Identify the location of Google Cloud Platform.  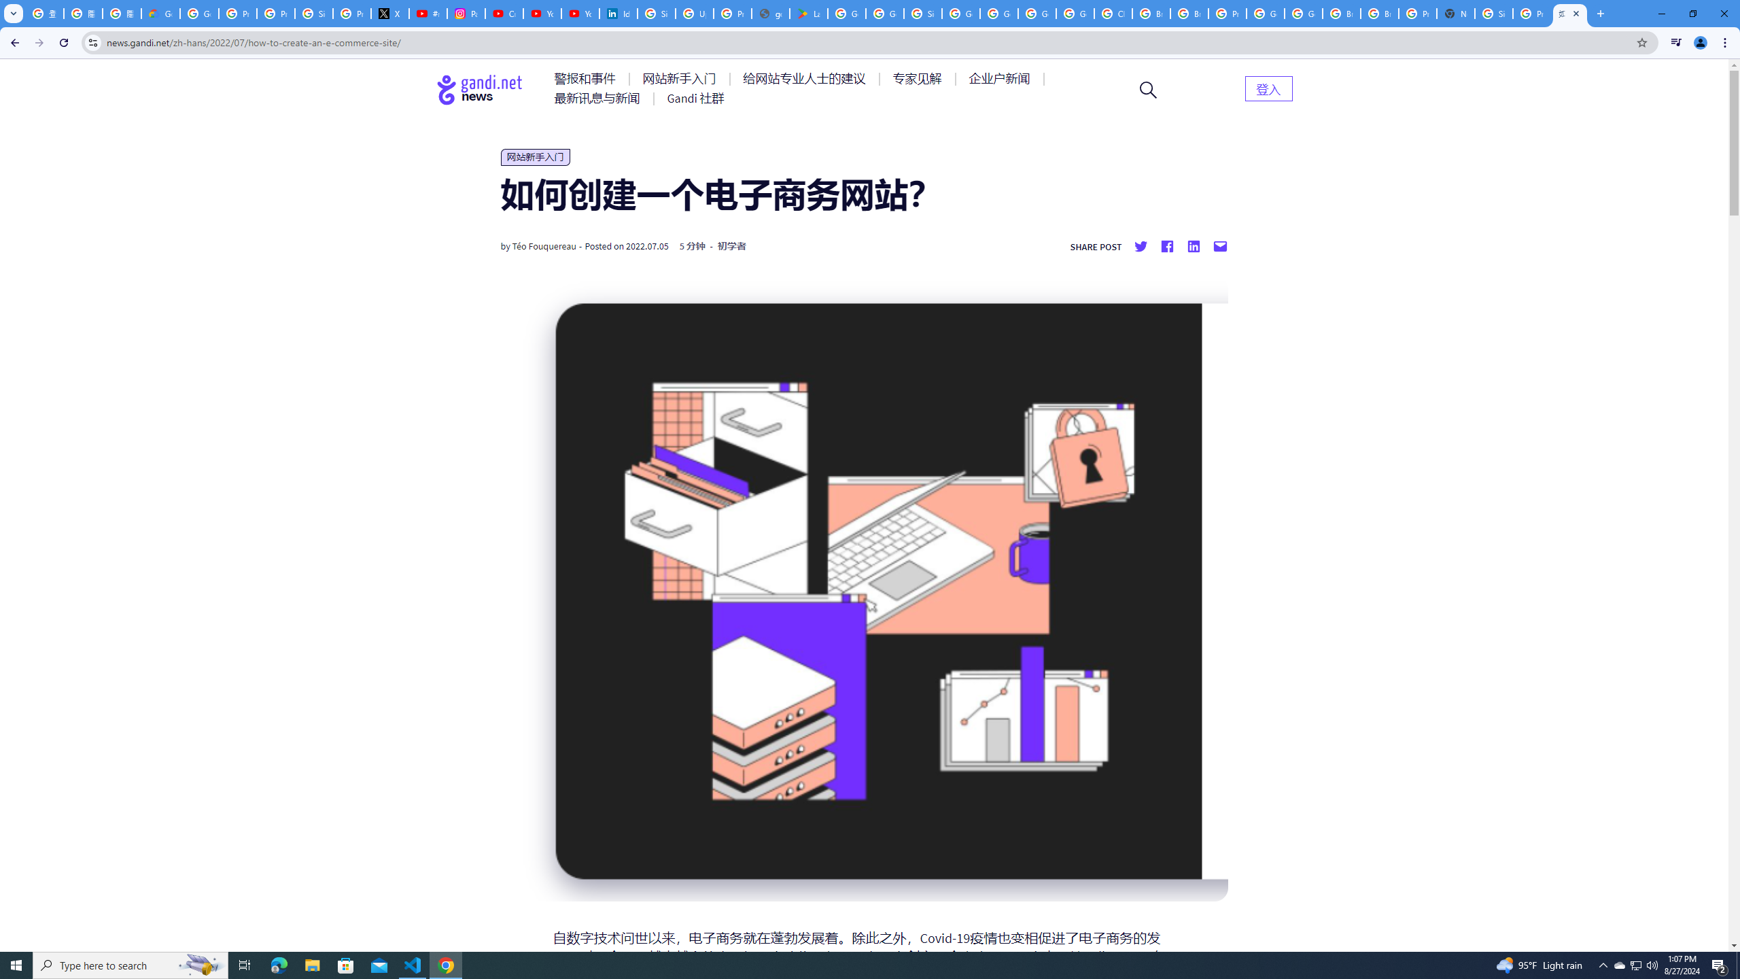
(1037, 14).